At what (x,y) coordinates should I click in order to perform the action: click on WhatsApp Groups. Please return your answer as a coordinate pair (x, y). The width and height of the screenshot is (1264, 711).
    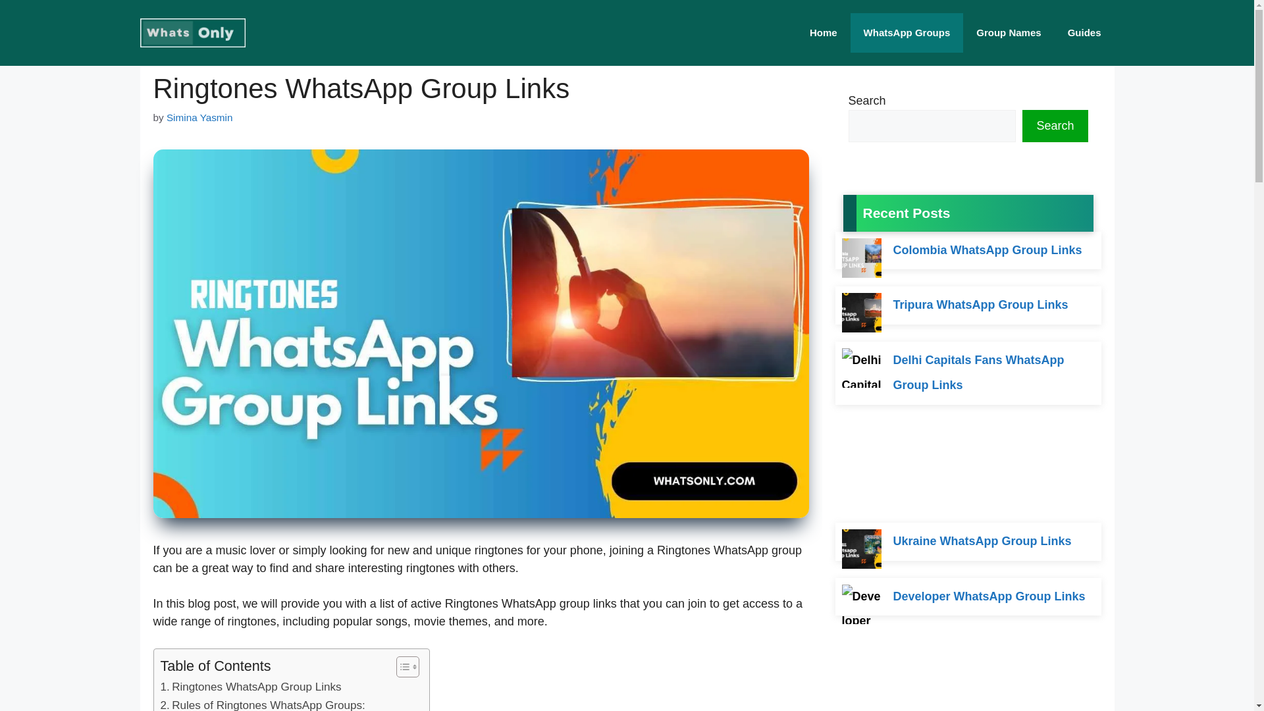
    Looking at the image, I should click on (907, 33).